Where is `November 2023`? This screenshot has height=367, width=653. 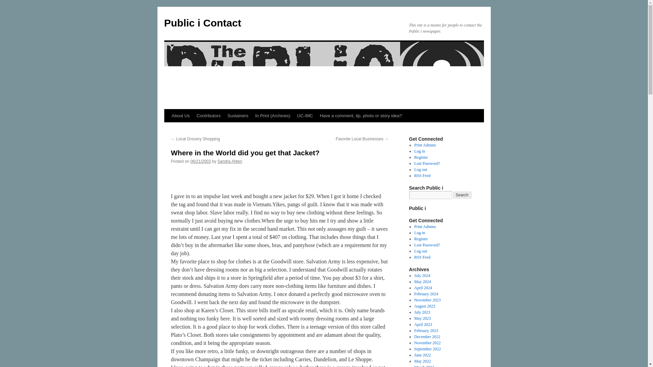
November 2023 is located at coordinates (427, 300).